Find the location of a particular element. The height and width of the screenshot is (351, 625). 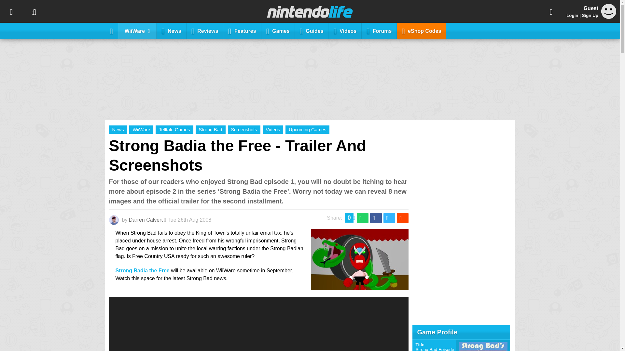

Login is located at coordinates (572, 15).